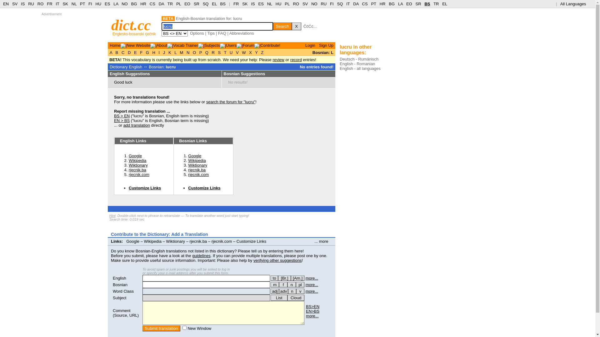  I want to click on PL, so click(179, 4).